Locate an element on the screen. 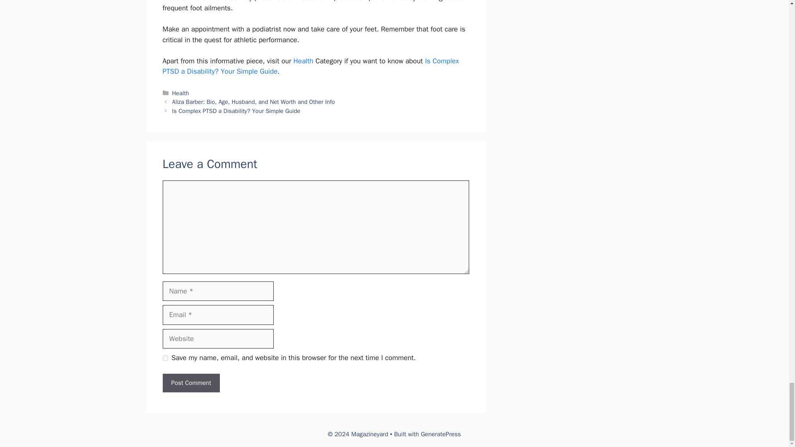  Is C is located at coordinates (431, 61).